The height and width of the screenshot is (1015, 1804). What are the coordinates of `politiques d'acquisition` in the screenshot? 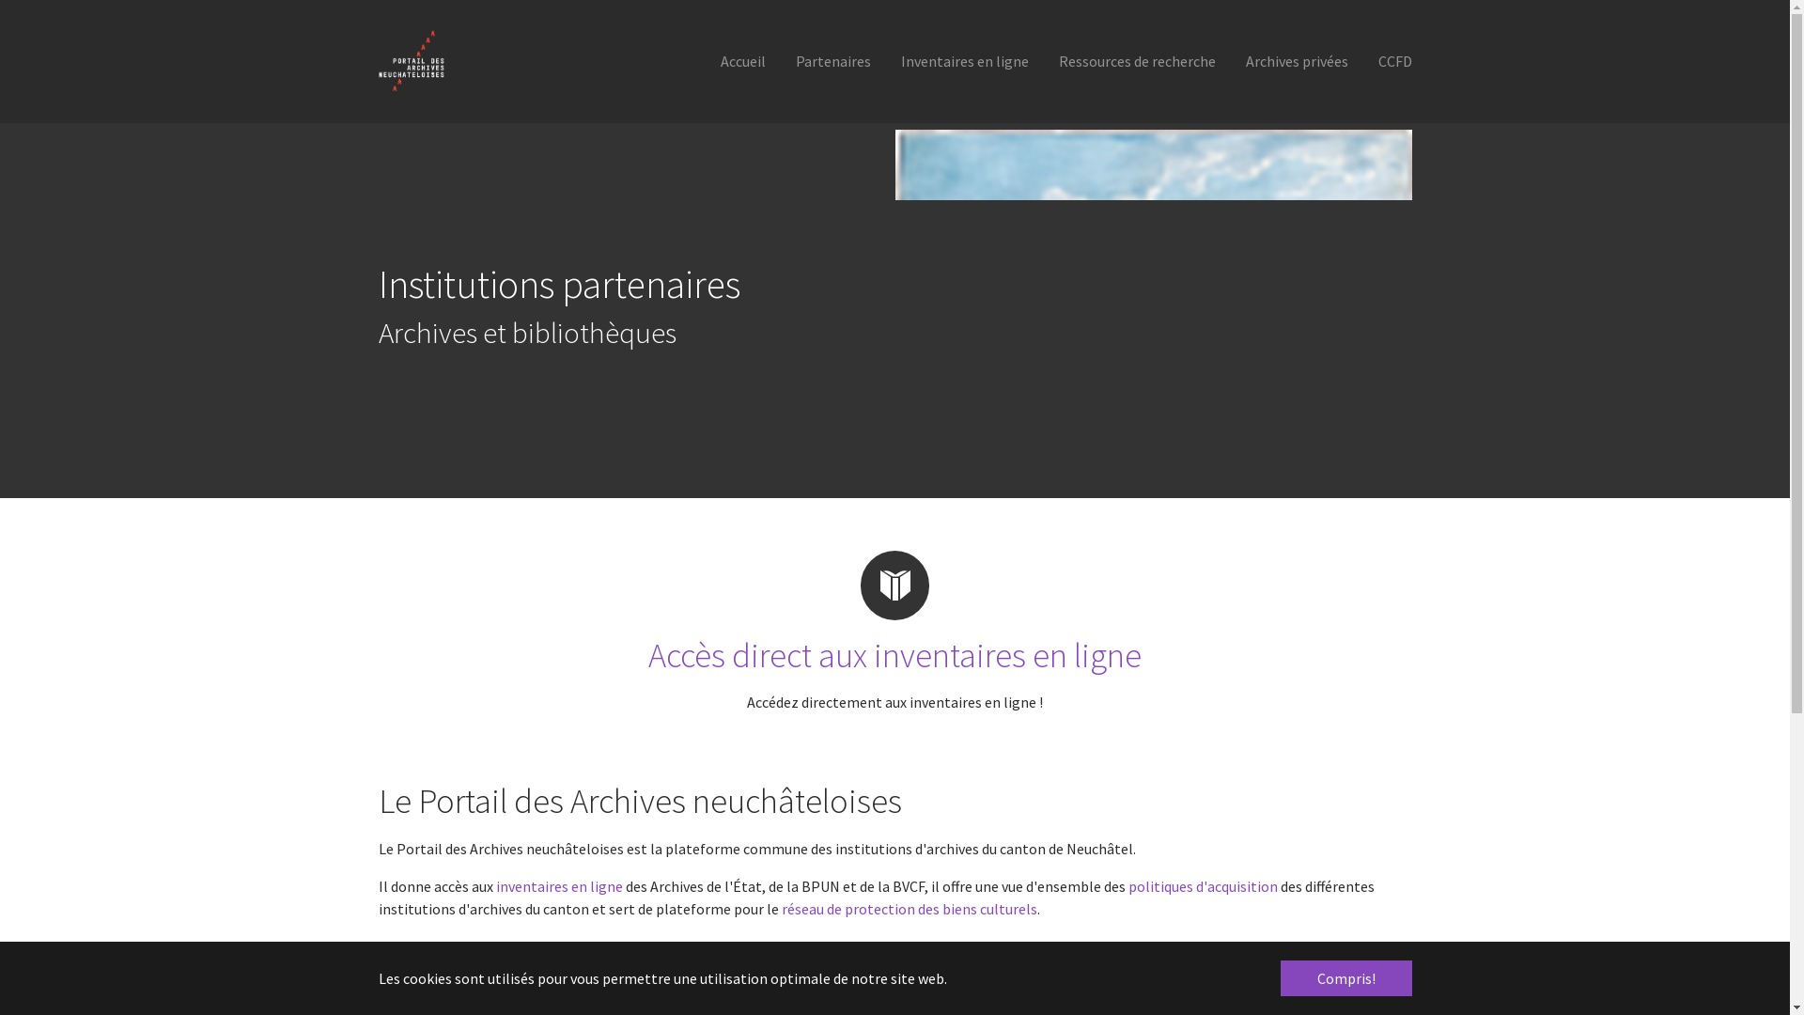 It's located at (1203, 886).